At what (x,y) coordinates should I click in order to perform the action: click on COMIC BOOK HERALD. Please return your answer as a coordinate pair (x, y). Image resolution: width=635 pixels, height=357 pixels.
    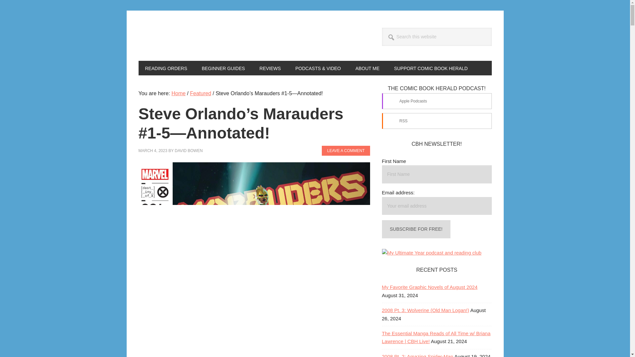
    Looking at the image, I should click on (198, 36).